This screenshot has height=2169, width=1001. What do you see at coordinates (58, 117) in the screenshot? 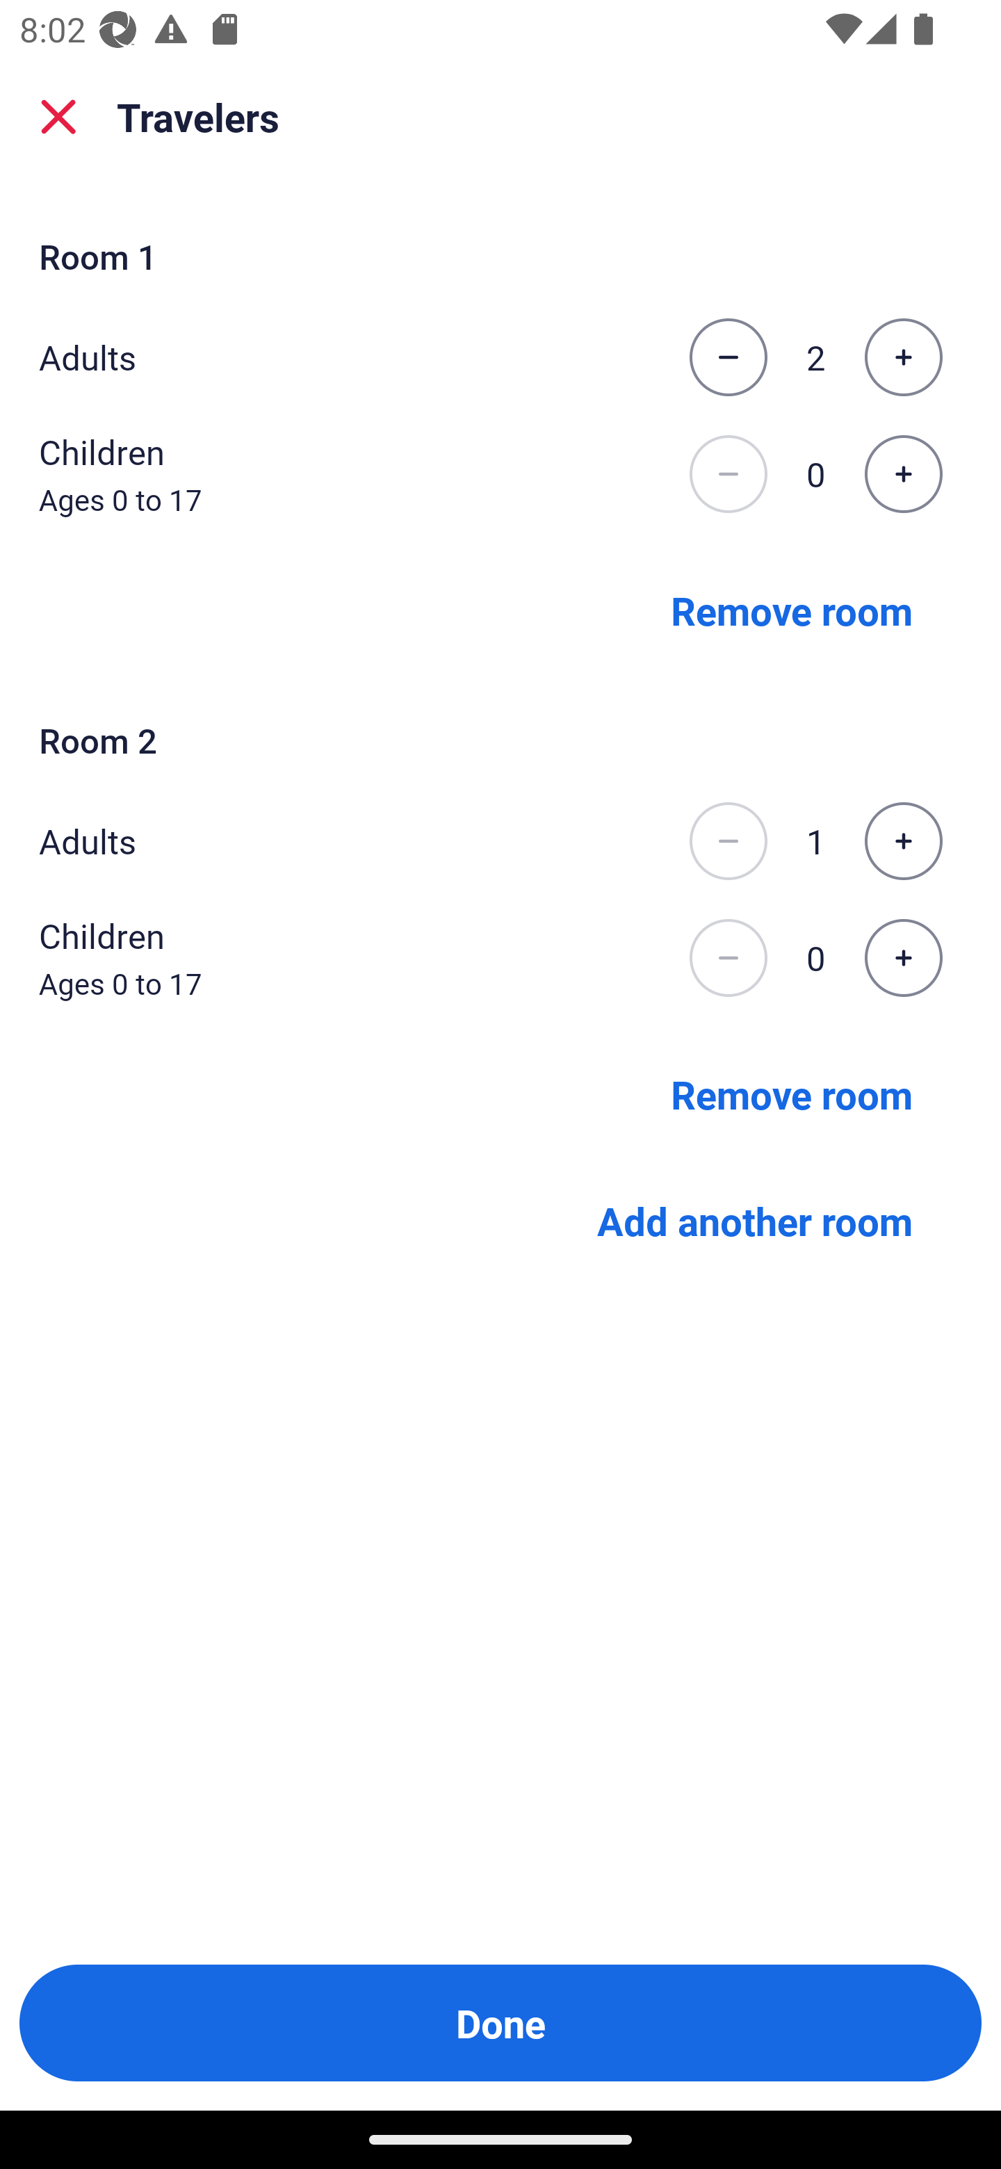
I see `close` at bounding box center [58, 117].